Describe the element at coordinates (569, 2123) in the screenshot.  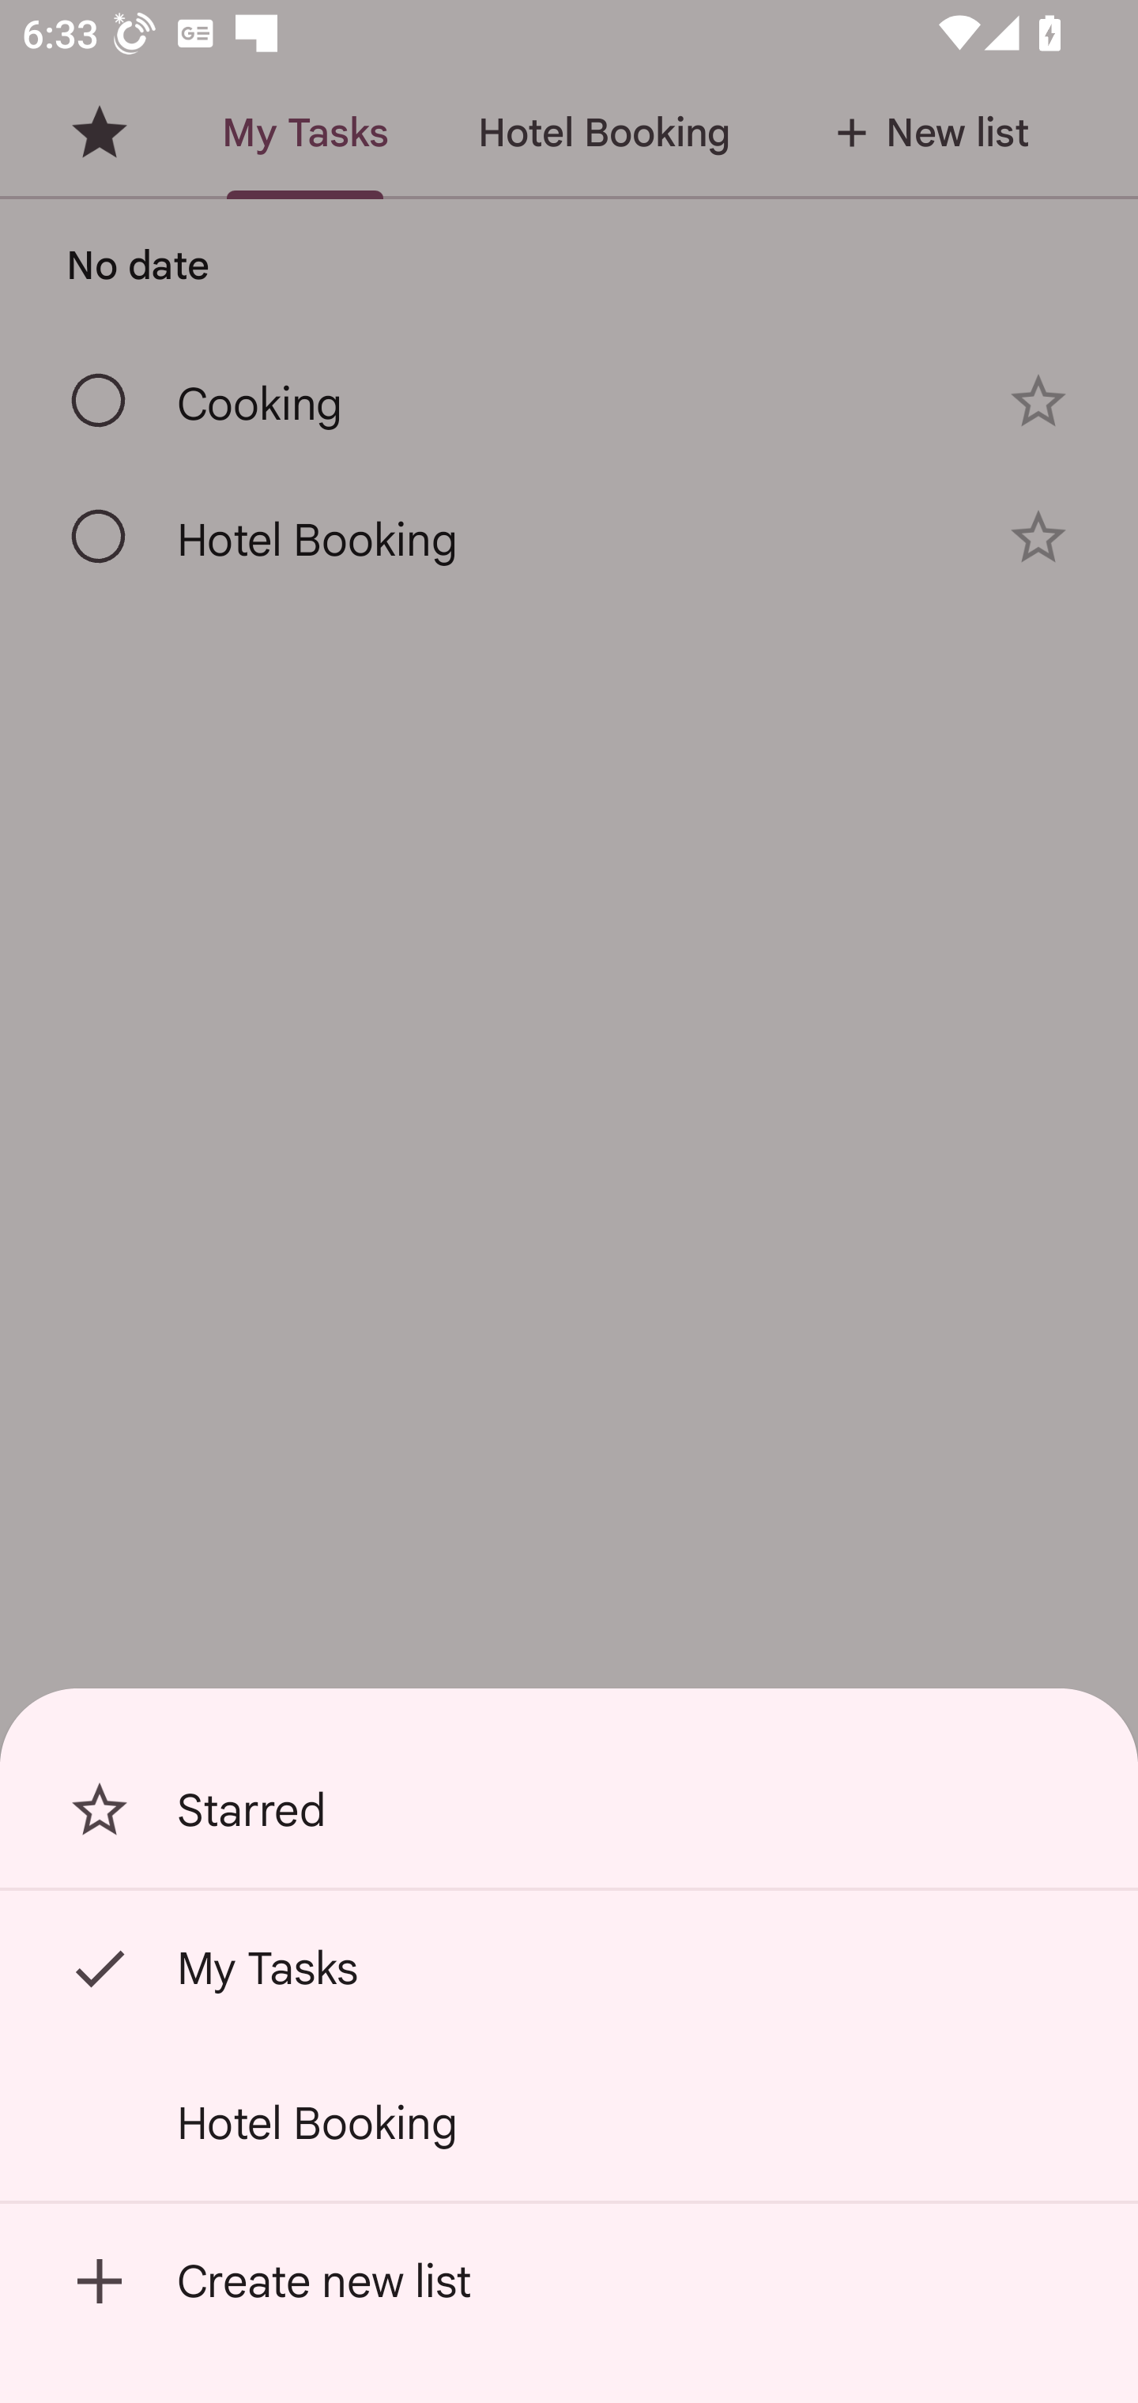
I see `Hotel Booking` at that location.